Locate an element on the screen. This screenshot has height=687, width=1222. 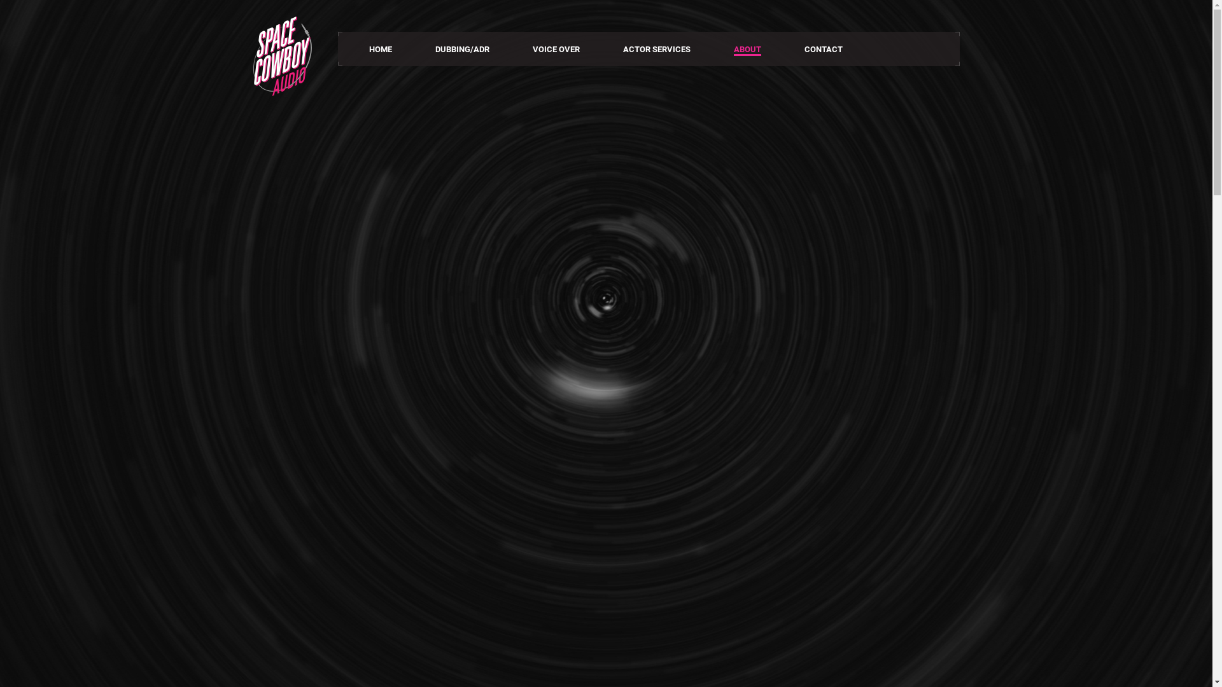
CONTACT is located at coordinates (824, 50).